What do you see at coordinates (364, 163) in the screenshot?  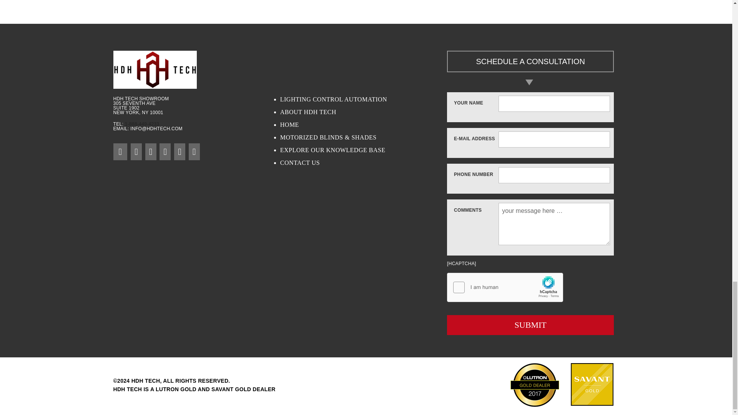 I see `CONTACT US` at bounding box center [364, 163].